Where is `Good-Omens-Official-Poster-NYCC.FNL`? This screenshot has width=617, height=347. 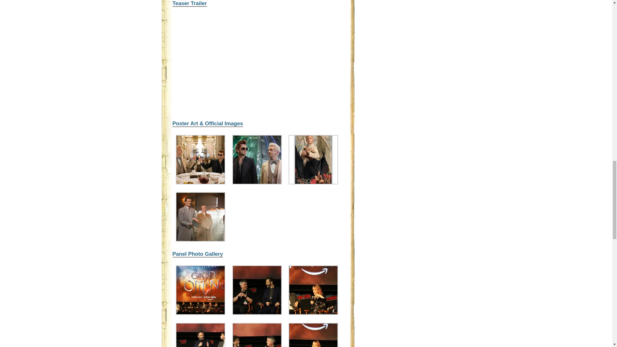
Good-Omens-Official-Poster-NYCC.FNL is located at coordinates (313, 182).